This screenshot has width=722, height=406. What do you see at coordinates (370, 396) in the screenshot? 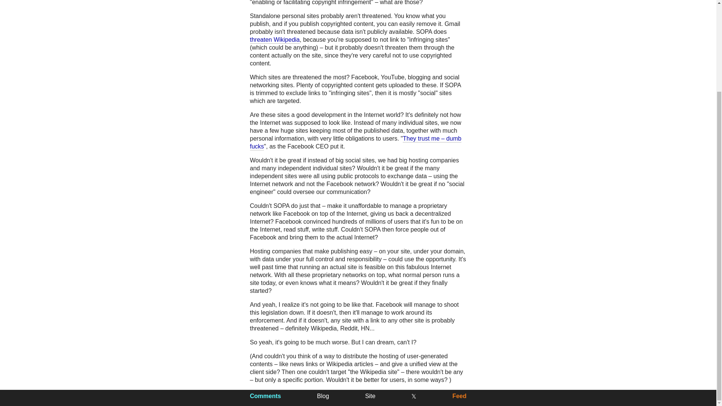
I see `Site` at bounding box center [370, 396].